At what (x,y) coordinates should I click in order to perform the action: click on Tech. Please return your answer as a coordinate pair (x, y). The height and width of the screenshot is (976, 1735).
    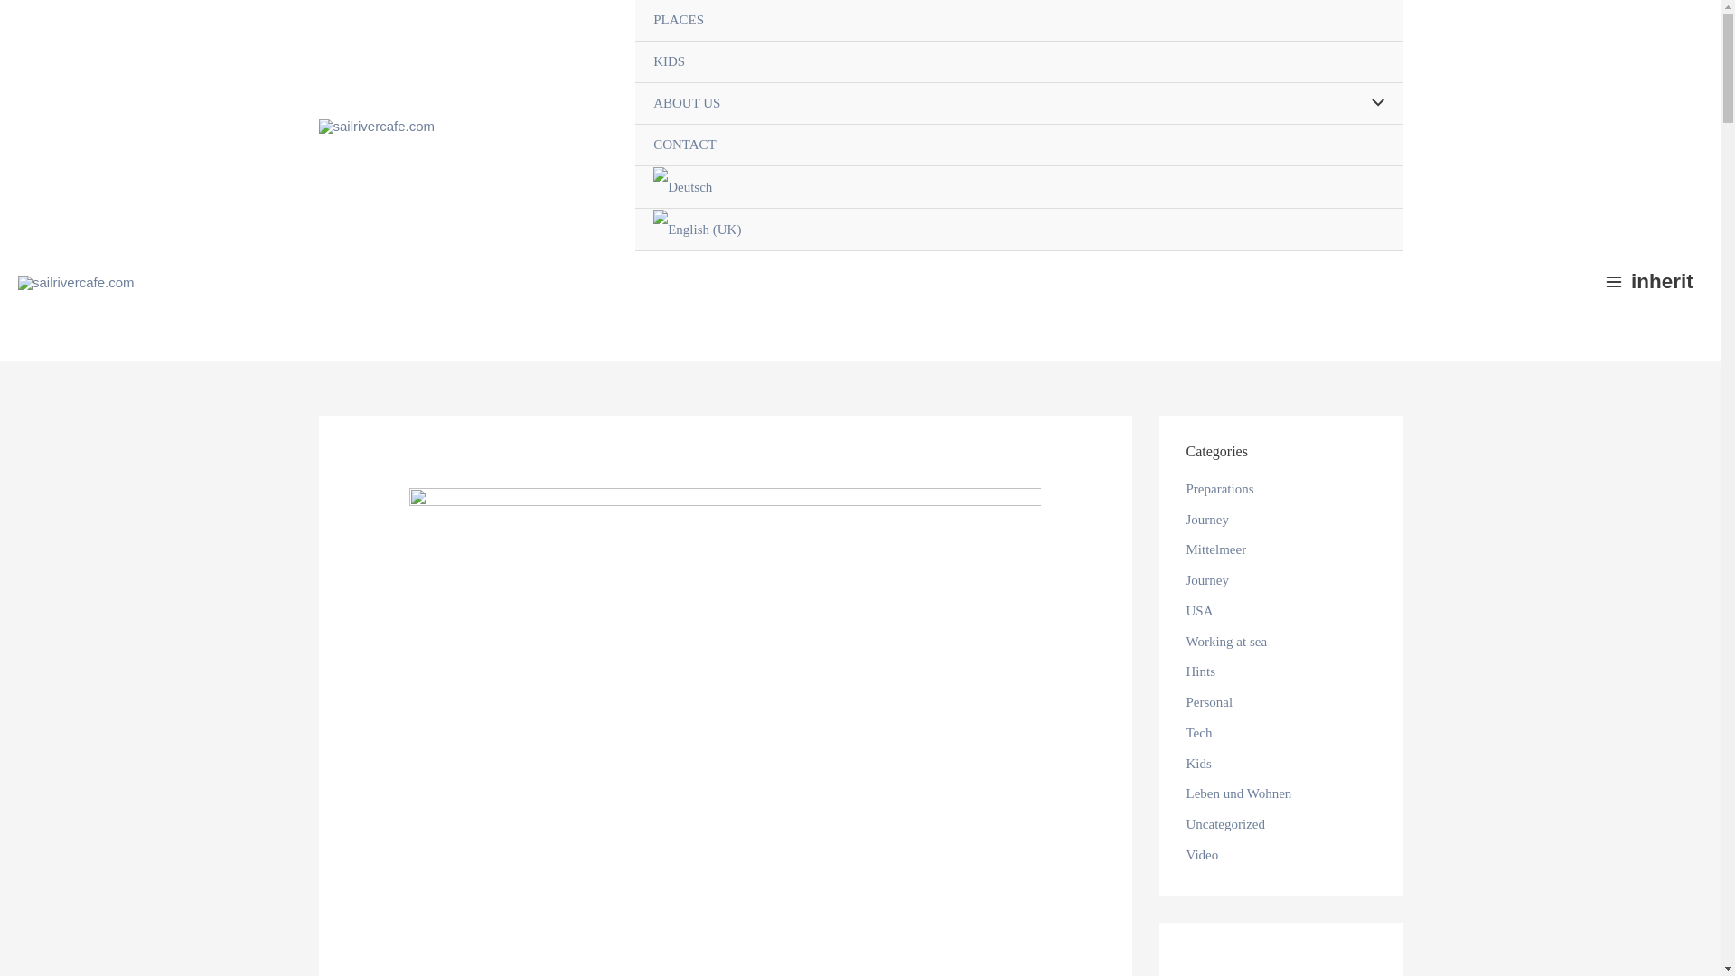
    Looking at the image, I should click on (1198, 732).